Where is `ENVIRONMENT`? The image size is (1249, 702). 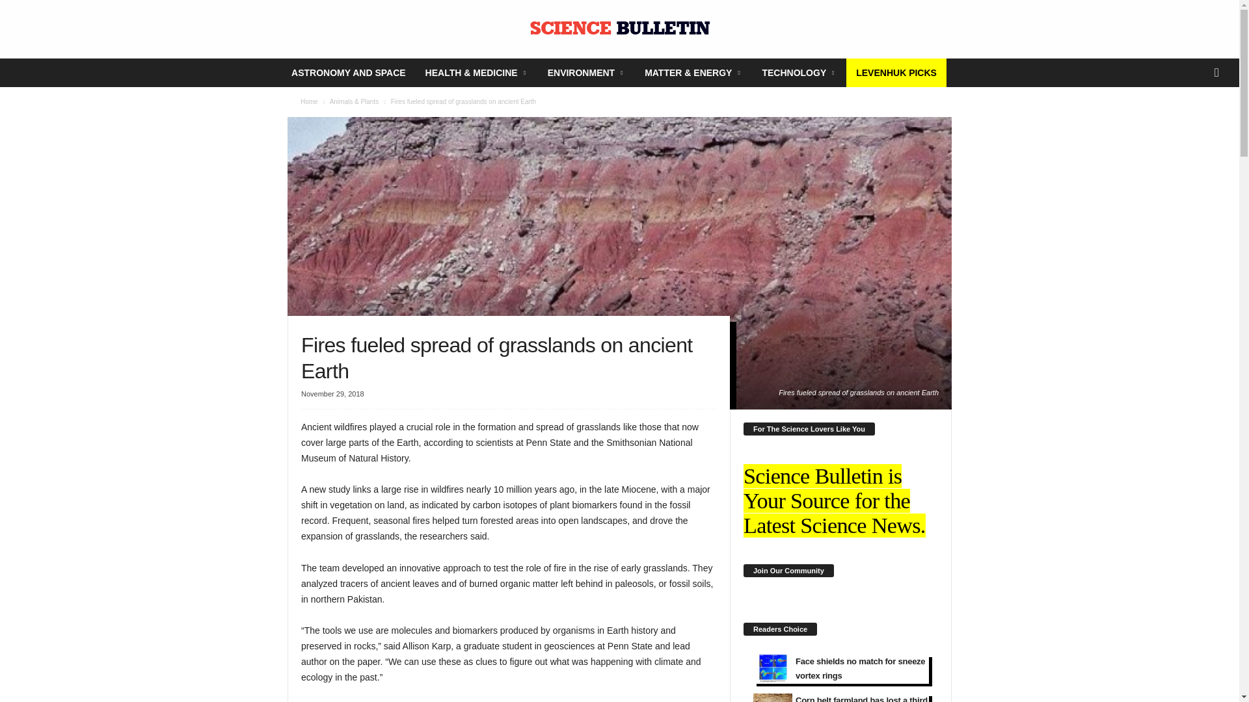 ENVIRONMENT is located at coordinates (586, 72).